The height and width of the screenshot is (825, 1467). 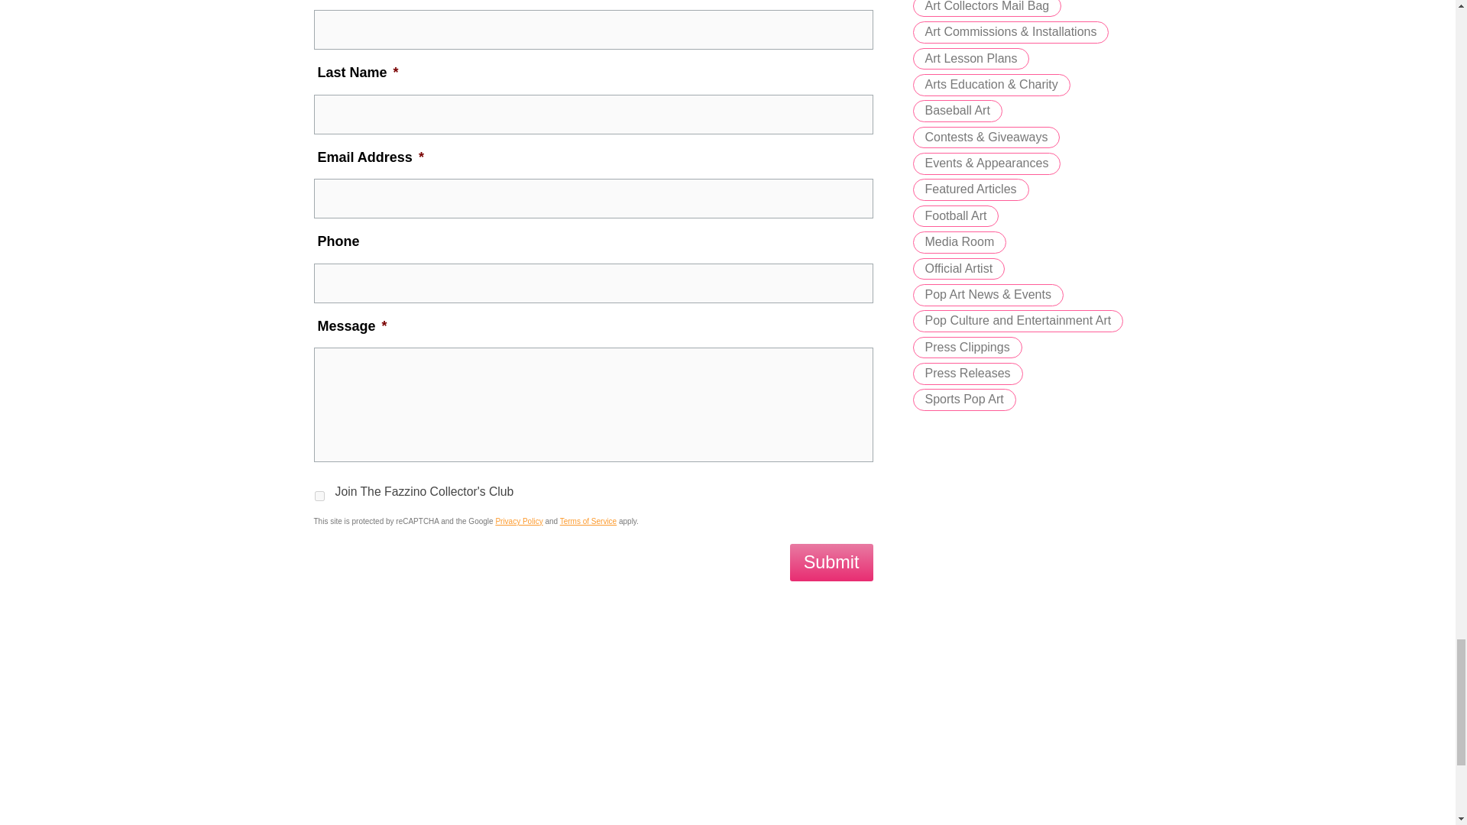 What do you see at coordinates (831, 562) in the screenshot?
I see `Submit` at bounding box center [831, 562].